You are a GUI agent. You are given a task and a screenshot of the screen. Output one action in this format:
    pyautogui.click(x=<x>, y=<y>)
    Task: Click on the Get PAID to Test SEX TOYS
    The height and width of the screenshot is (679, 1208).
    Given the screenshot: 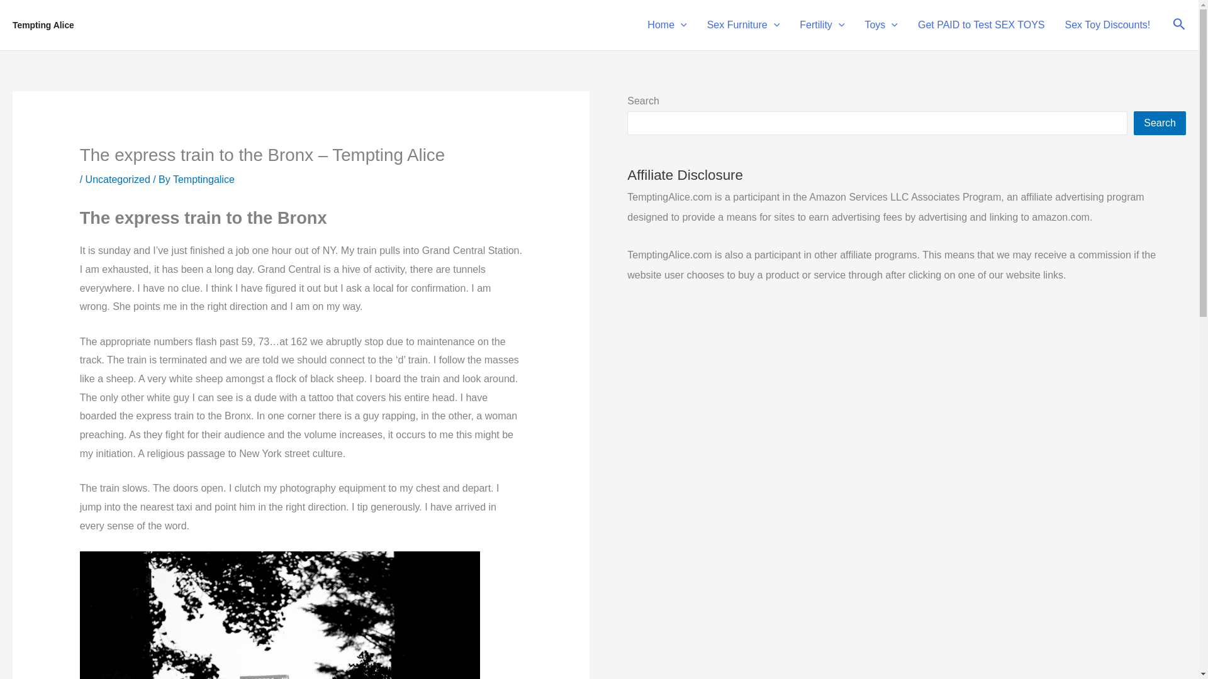 What is the action you would take?
    pyautogui.click(x=981, y=25)
    